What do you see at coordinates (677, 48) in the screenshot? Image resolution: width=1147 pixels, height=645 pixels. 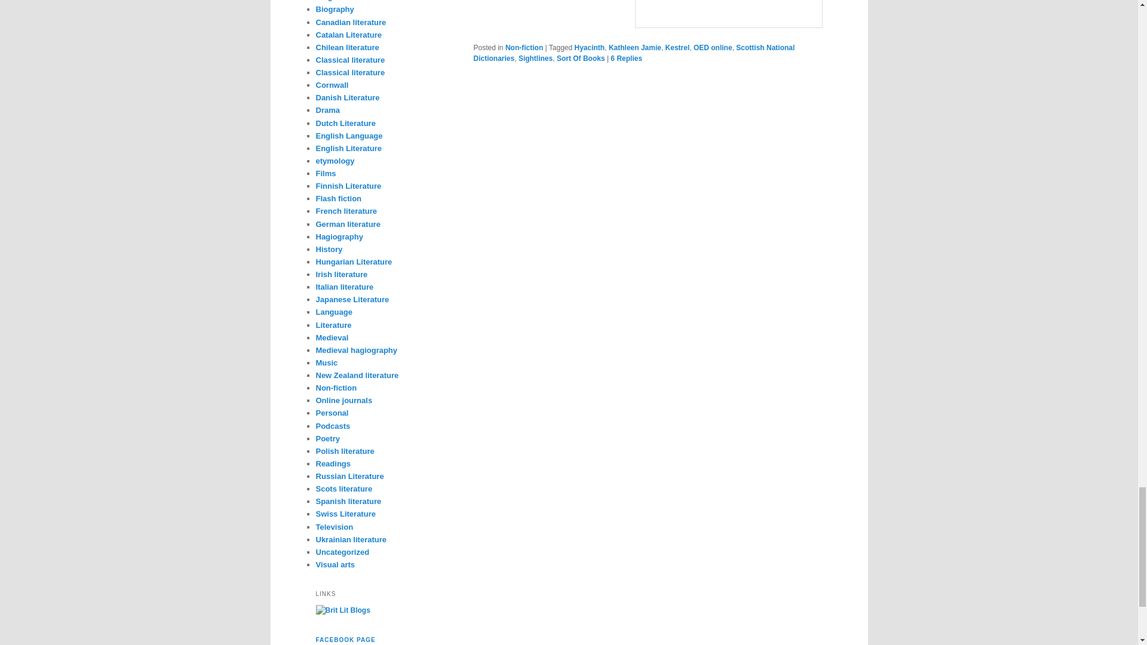 I see `Kestrel` at bounding box center [677, 48].